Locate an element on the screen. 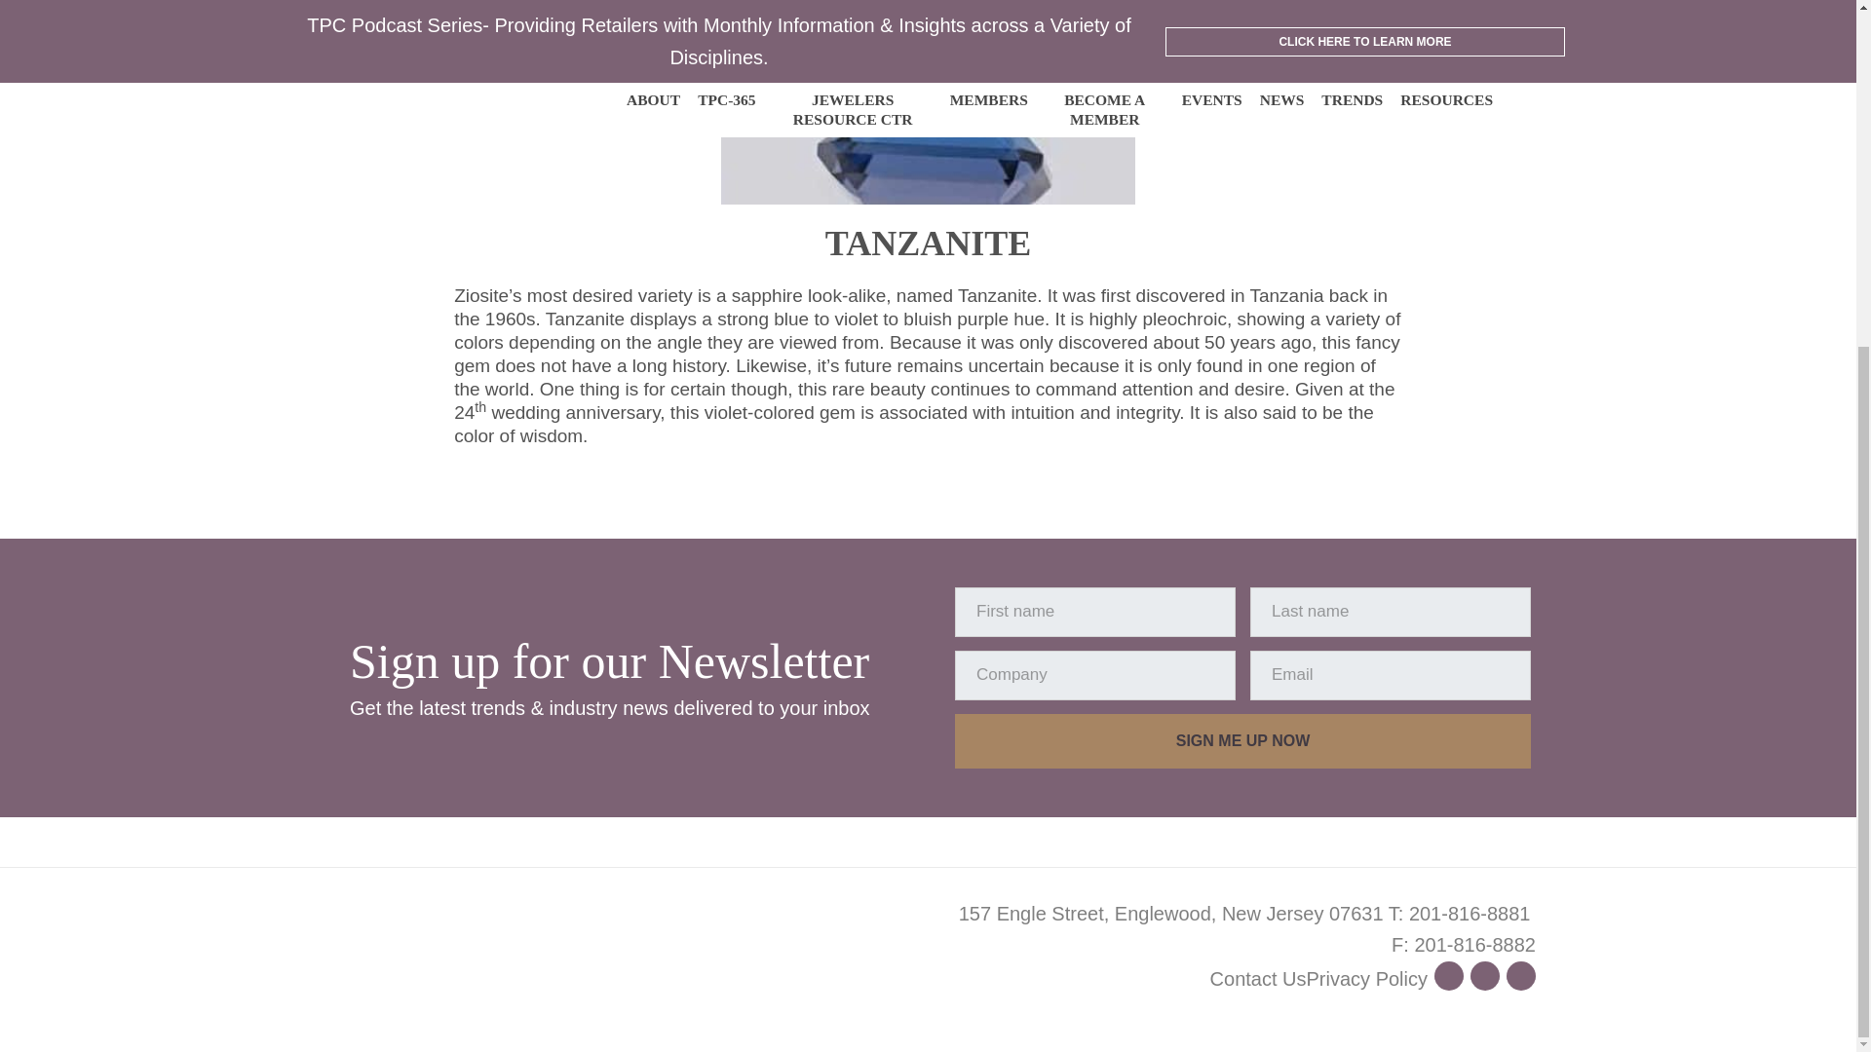  Contact Us is located at coordinates (1258, 978).